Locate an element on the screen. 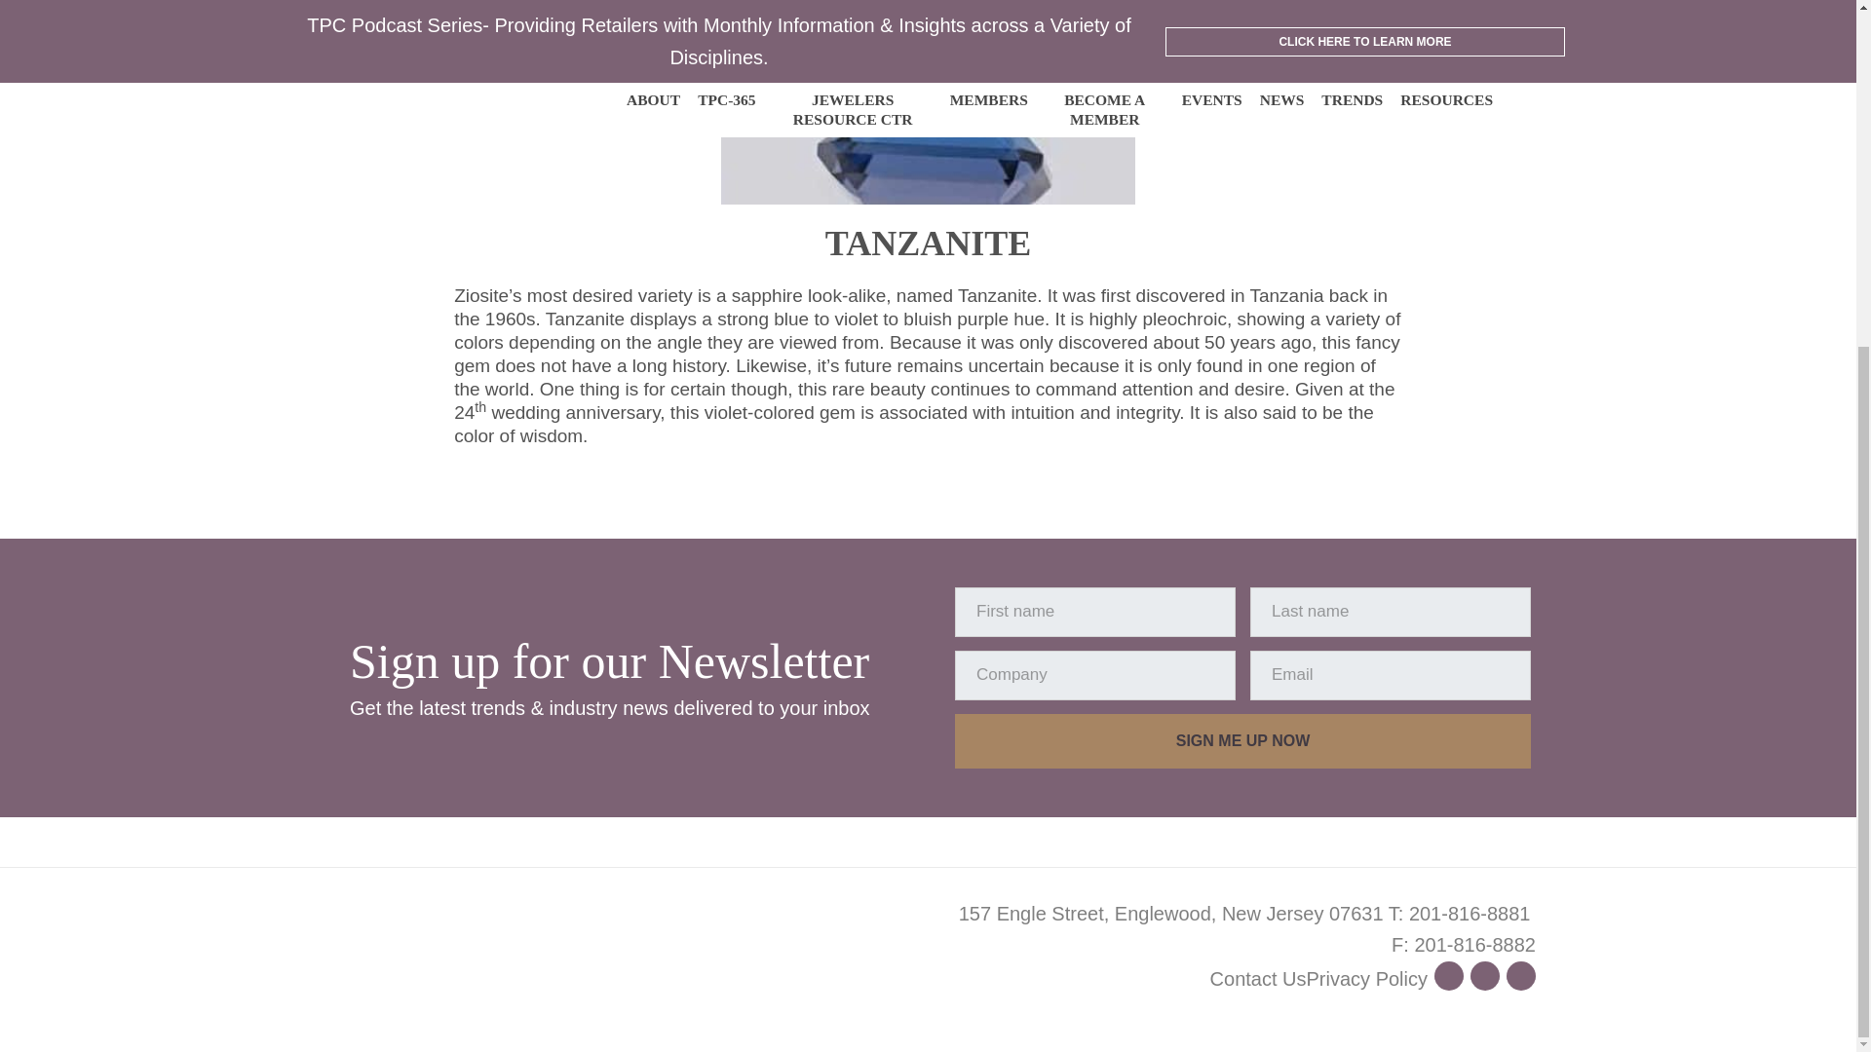  Contact Us is located at coordinates (1258, 978).